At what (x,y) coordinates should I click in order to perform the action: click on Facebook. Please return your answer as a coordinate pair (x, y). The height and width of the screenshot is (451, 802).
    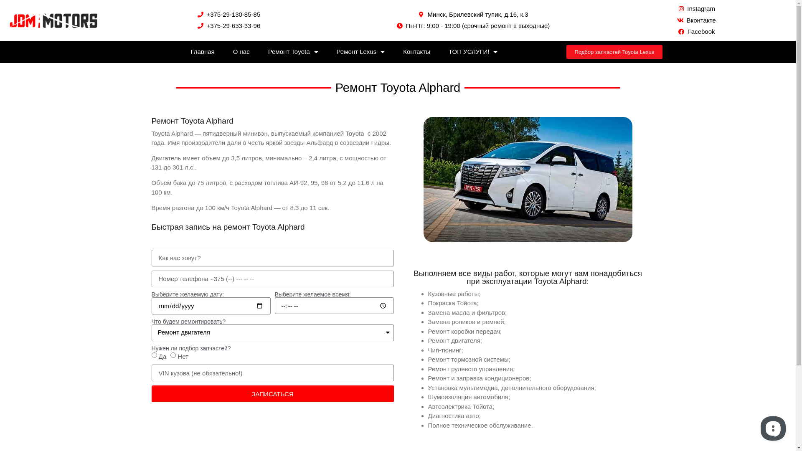
    Looking at the image, I should click on (696, 32).